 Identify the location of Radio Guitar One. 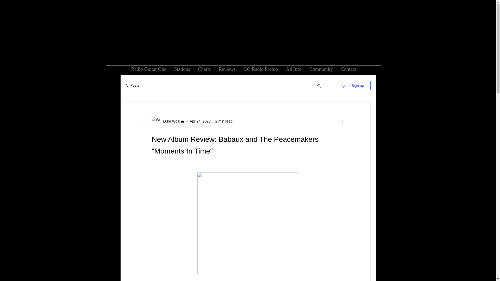
(148, 69).